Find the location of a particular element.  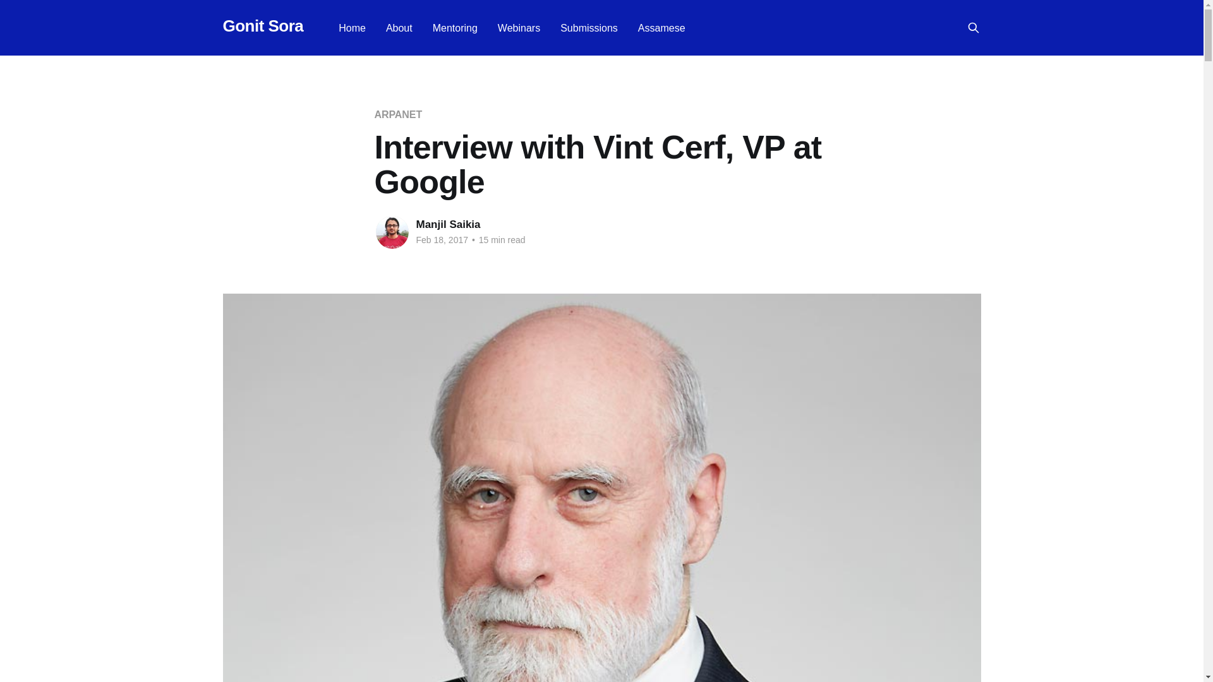

About is located at coordinates (399, 28).